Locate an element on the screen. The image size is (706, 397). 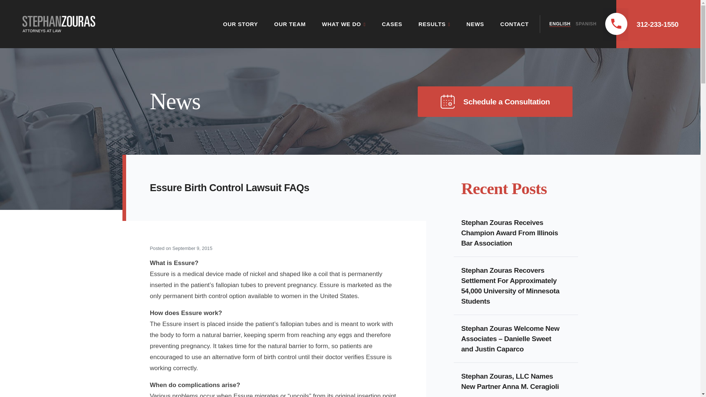
Results is located at coordinates (434, 24).